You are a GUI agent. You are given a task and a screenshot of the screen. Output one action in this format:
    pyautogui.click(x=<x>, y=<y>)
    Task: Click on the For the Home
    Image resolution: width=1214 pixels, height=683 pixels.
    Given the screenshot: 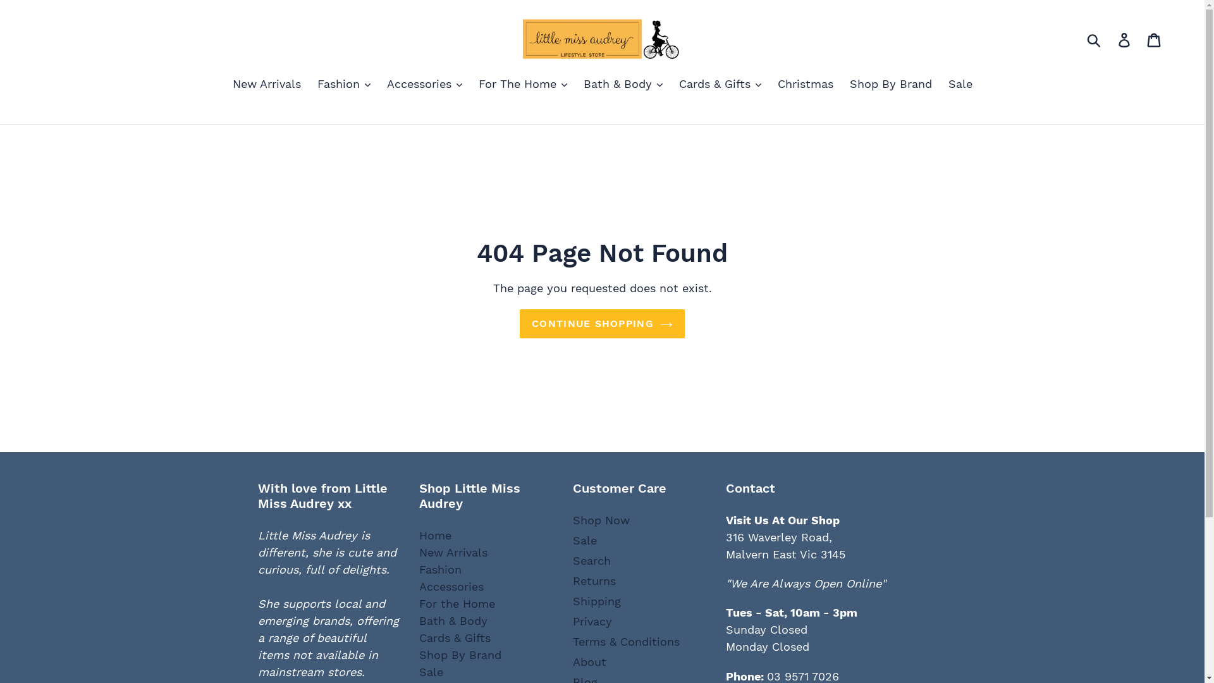 What is the action you would take?
    pyautogui.click(x=457, y=603)
    